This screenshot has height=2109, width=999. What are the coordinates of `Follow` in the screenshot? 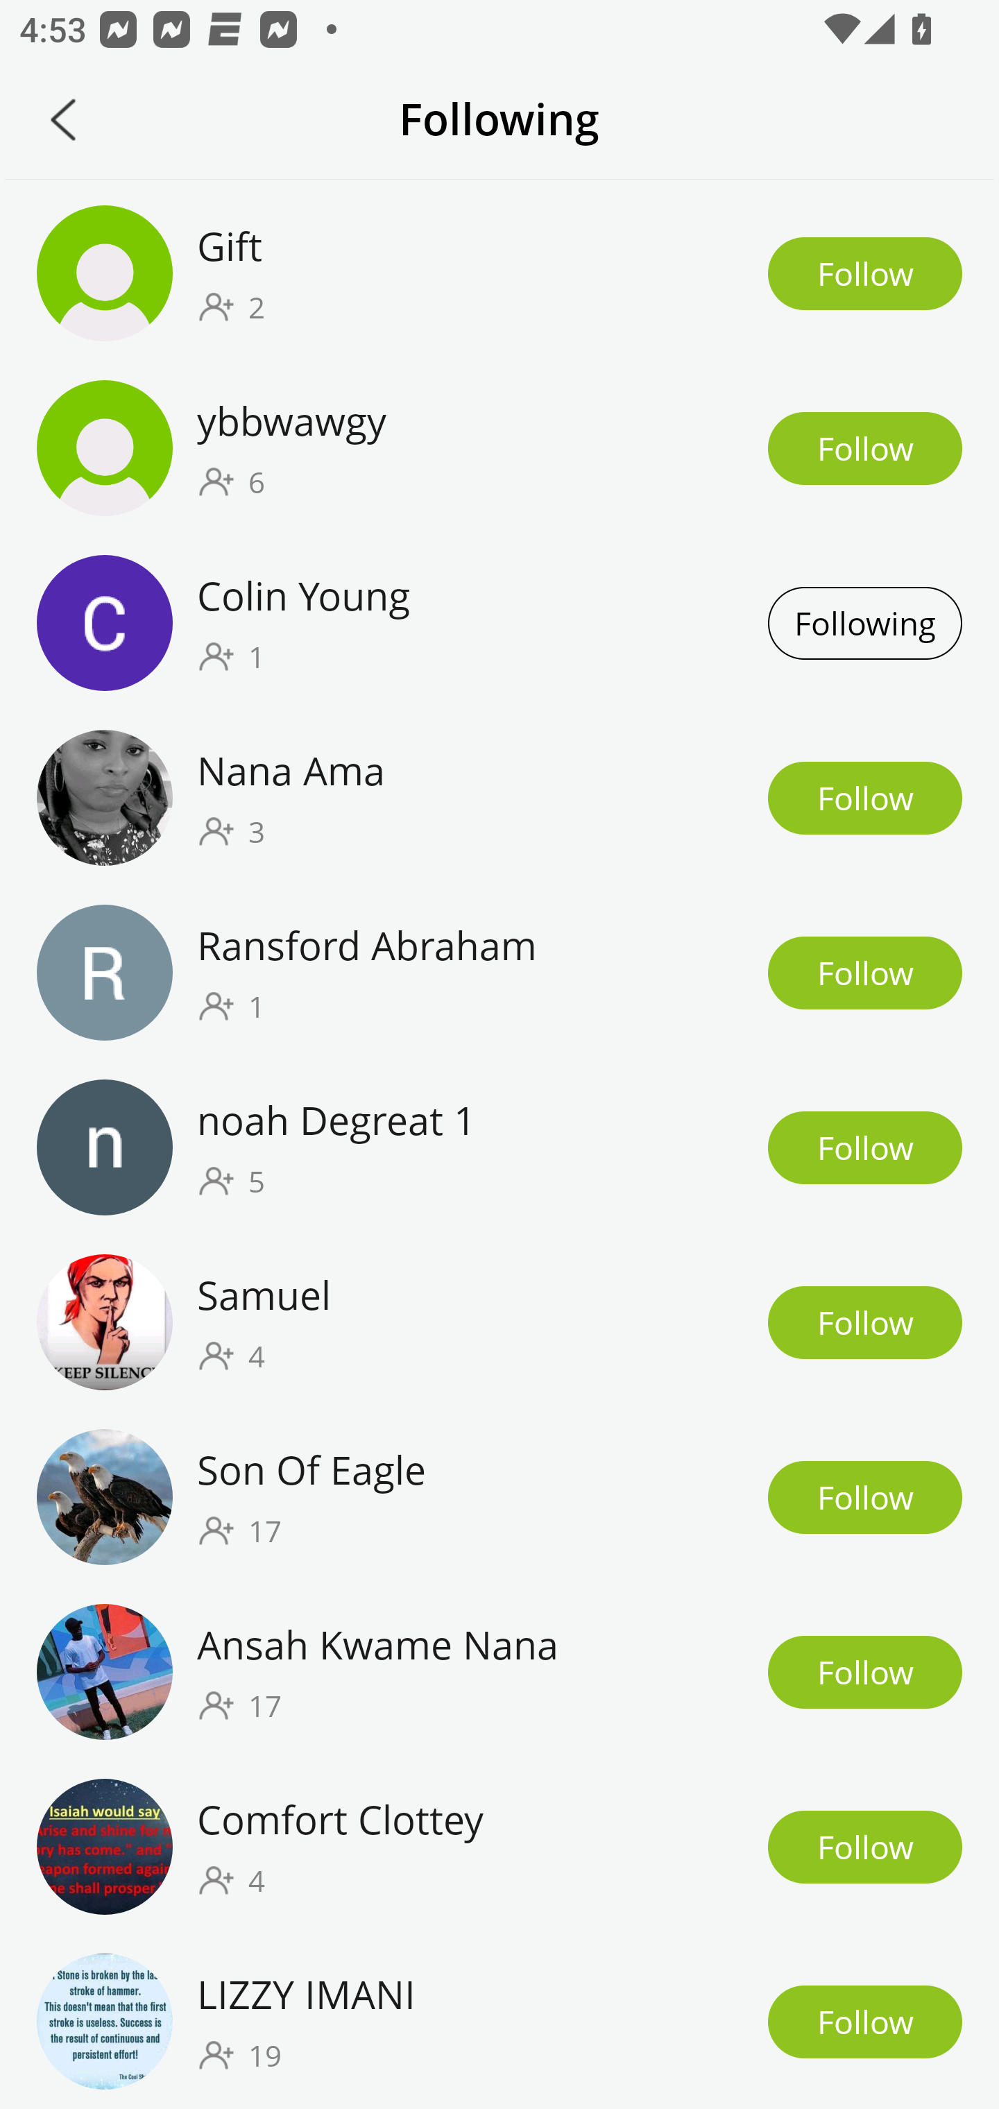 It's located at (864, 798).